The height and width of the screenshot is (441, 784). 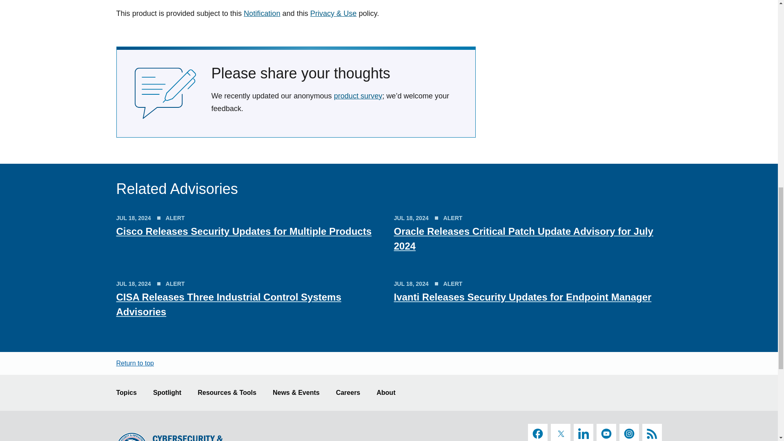 I want to click on Notification, so click(x=262, y=13).